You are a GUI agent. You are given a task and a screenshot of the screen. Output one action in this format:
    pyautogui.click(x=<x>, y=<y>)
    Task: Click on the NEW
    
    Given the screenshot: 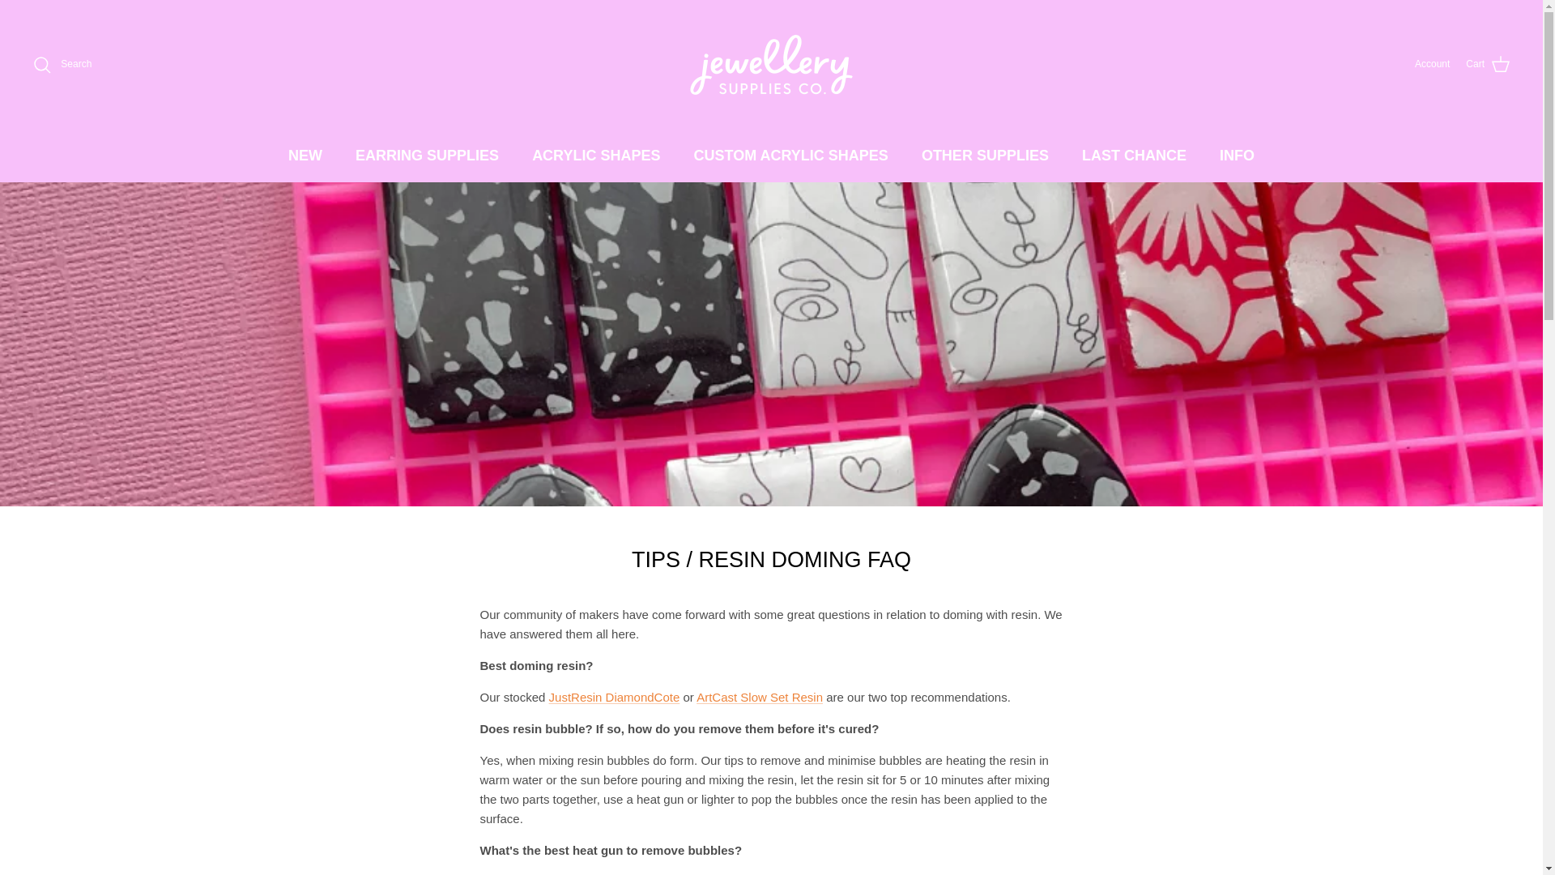 What is the action you would take?
    pyautogui.click(x=305, y=156)
    